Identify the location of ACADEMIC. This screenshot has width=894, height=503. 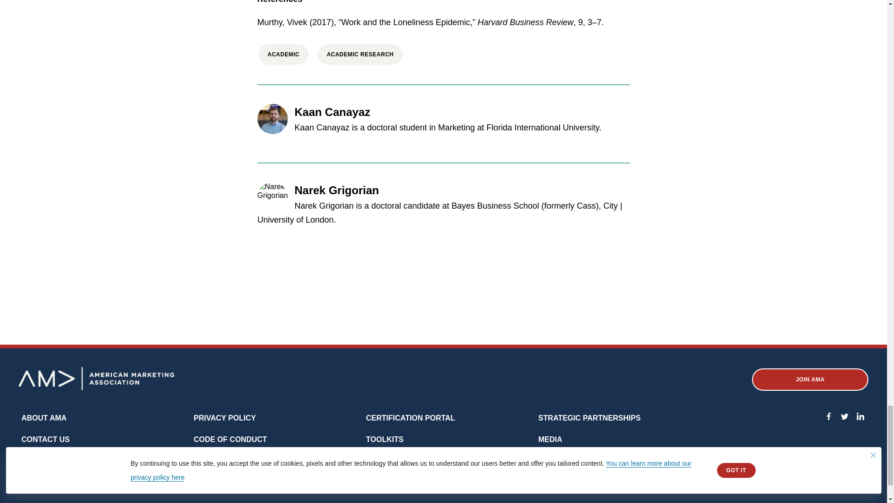
(283, 54).